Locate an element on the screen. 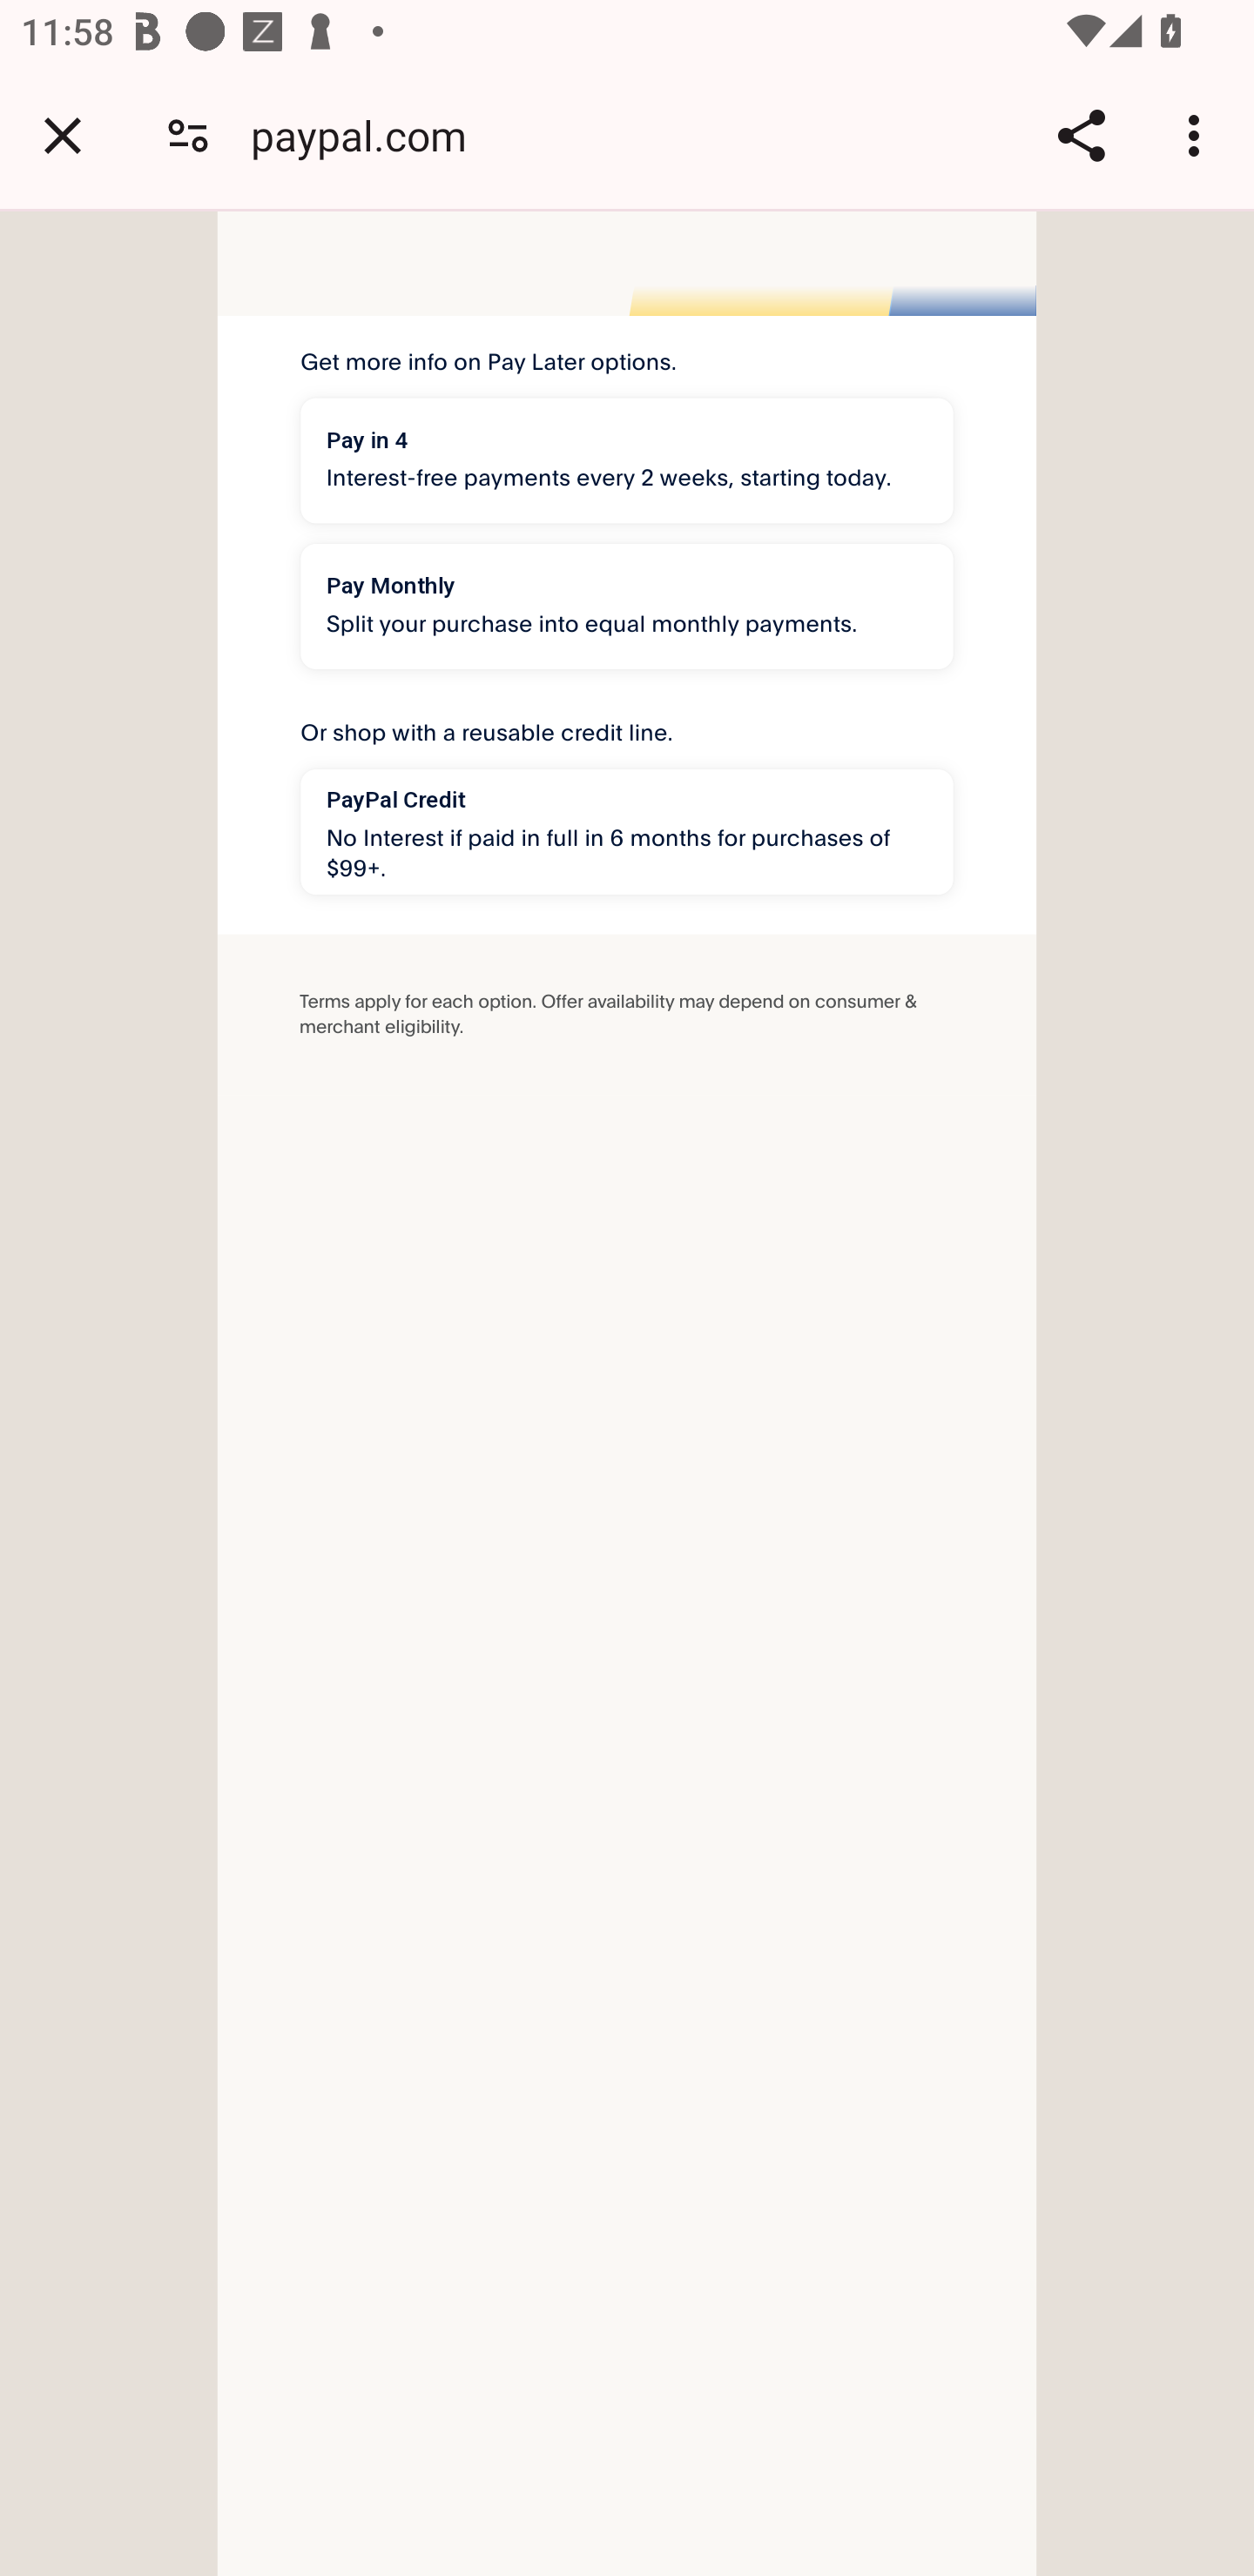  paypal.com is located at coordinates (369, 134).